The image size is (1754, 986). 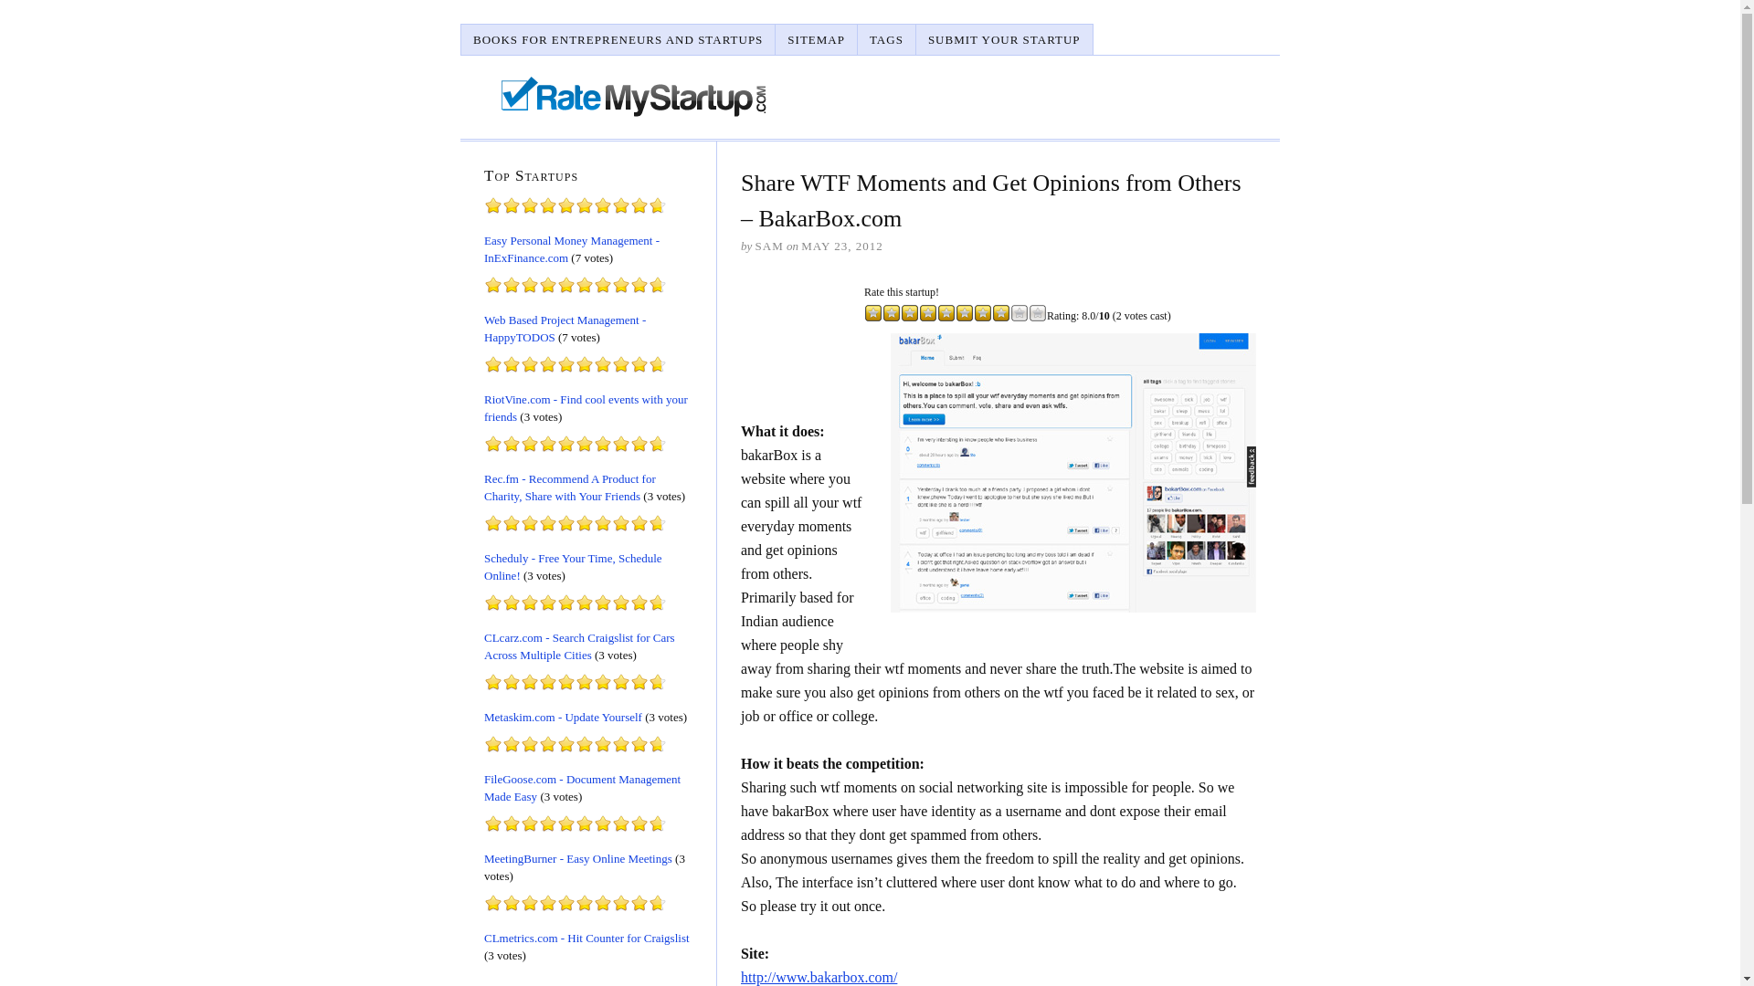 What do you see at coordinates (577, 858) in the screenshot?
I see `MeetingBurner - Easy Online Meetings` at bounding box center [577, 858].